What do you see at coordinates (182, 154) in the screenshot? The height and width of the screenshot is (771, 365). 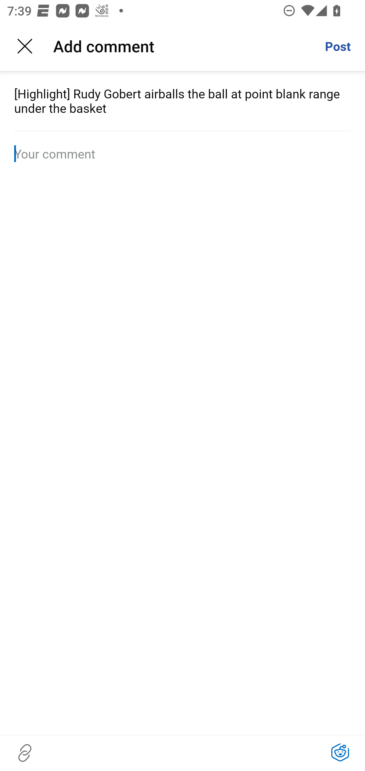 I see `Your comment` at bounding box center [182, 154].